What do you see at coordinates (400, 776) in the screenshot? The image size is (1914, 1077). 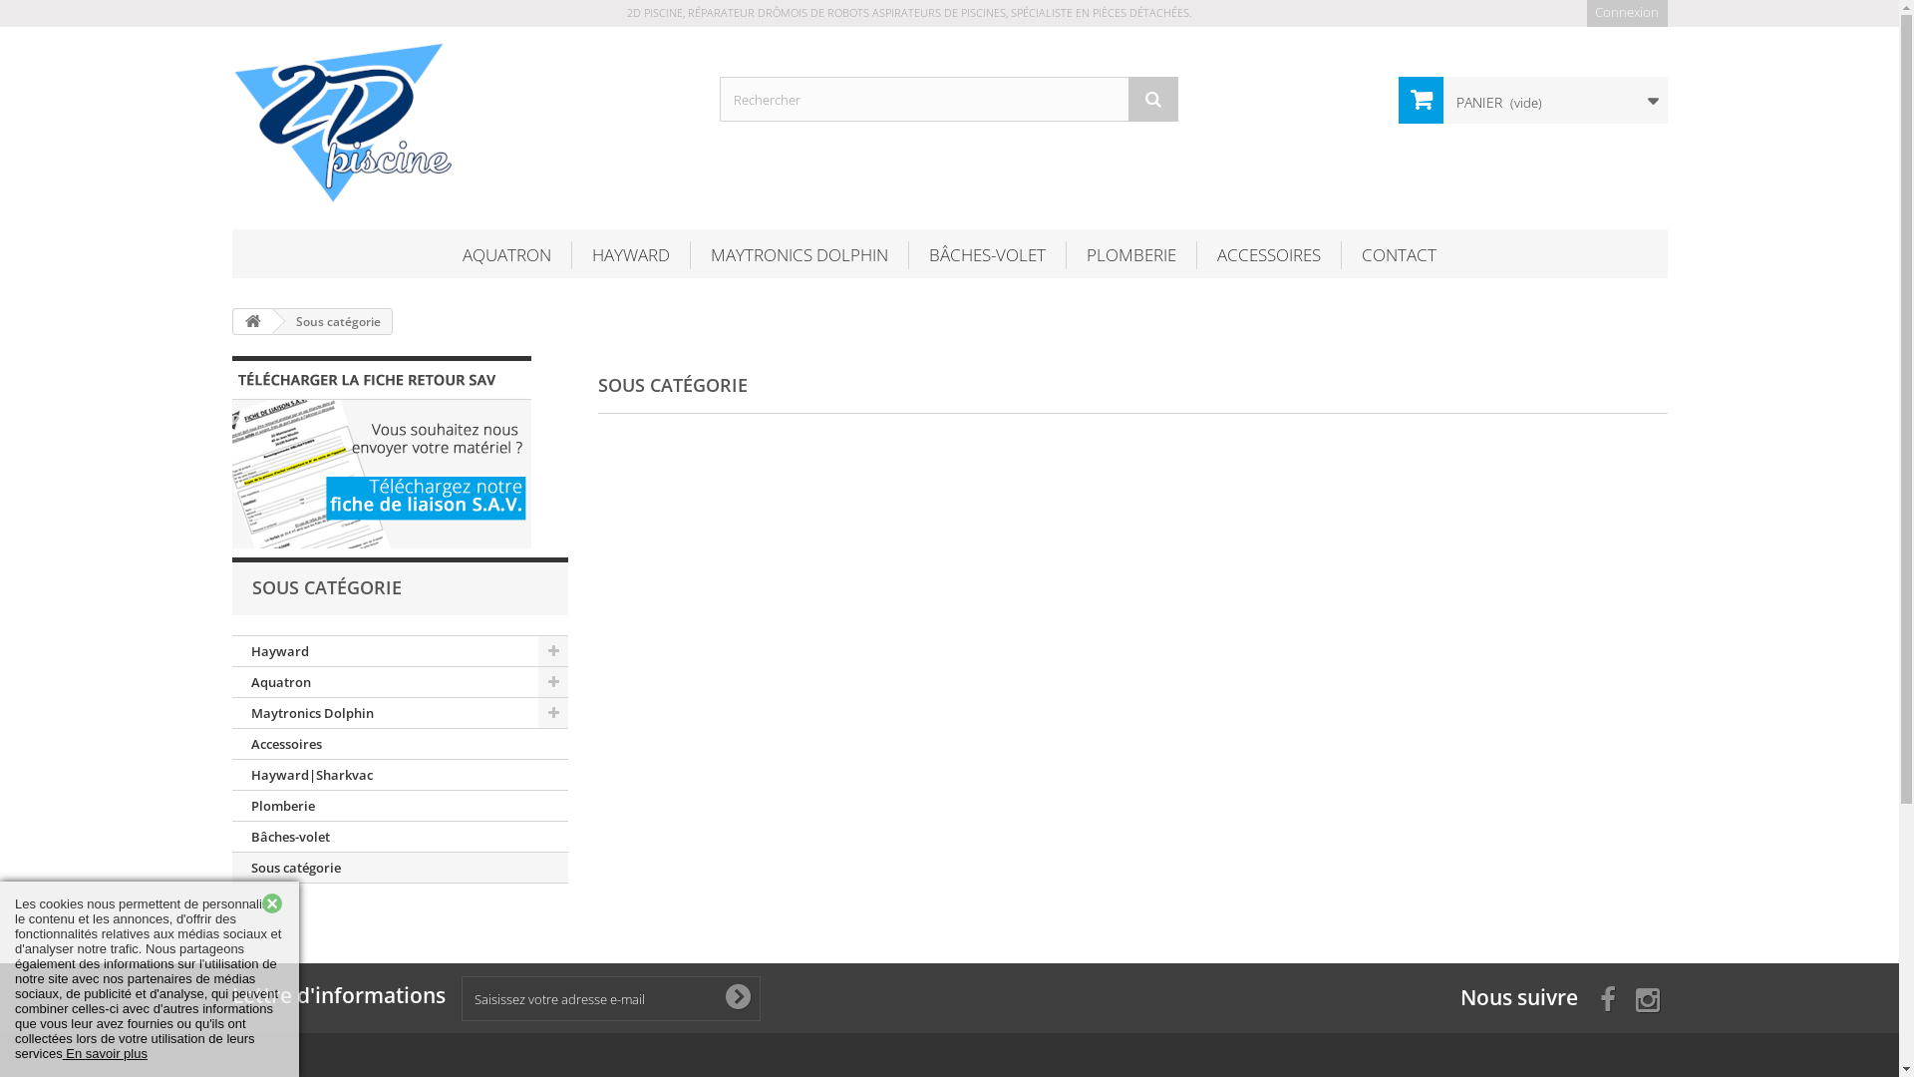 I see `Hayward|Sharkvac` at bounding box center [400, 776].